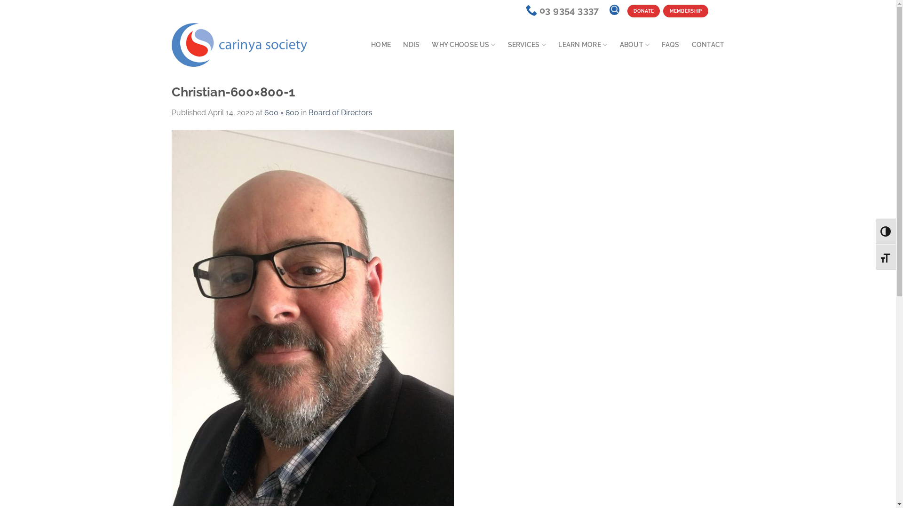 Image resolution: width=903 pixels, height=508 pixels. I want to click on HOME, so click(381, 45).